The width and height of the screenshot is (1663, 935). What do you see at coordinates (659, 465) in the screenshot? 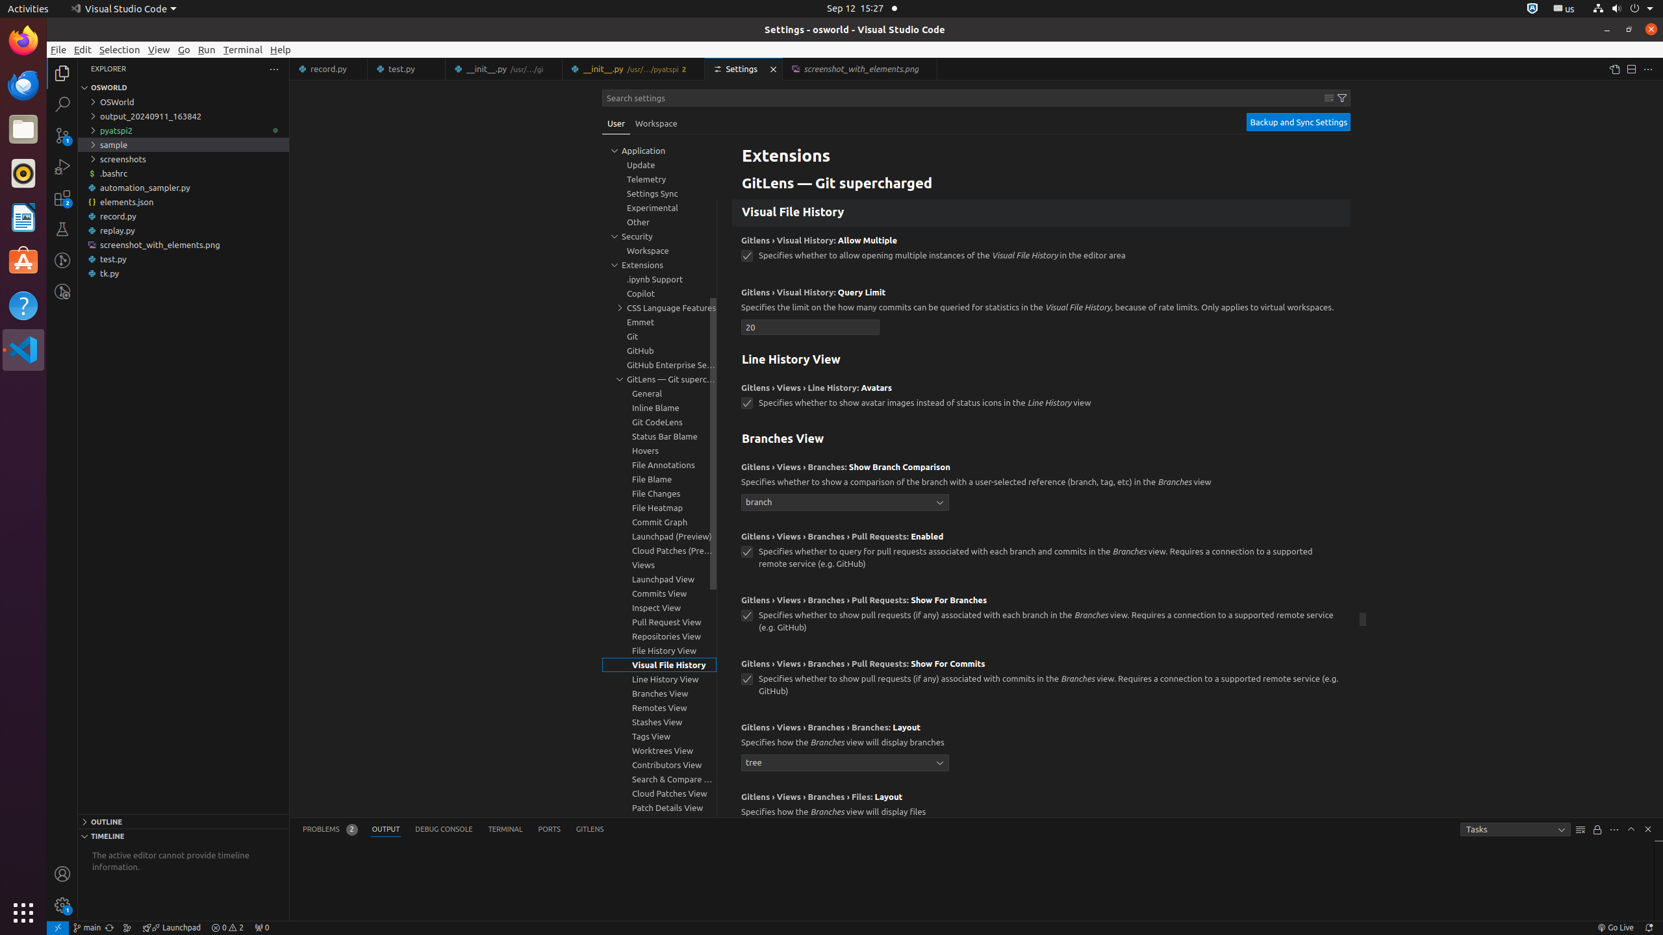
I see `File Annotations, group` at bounding box center [659, 465].